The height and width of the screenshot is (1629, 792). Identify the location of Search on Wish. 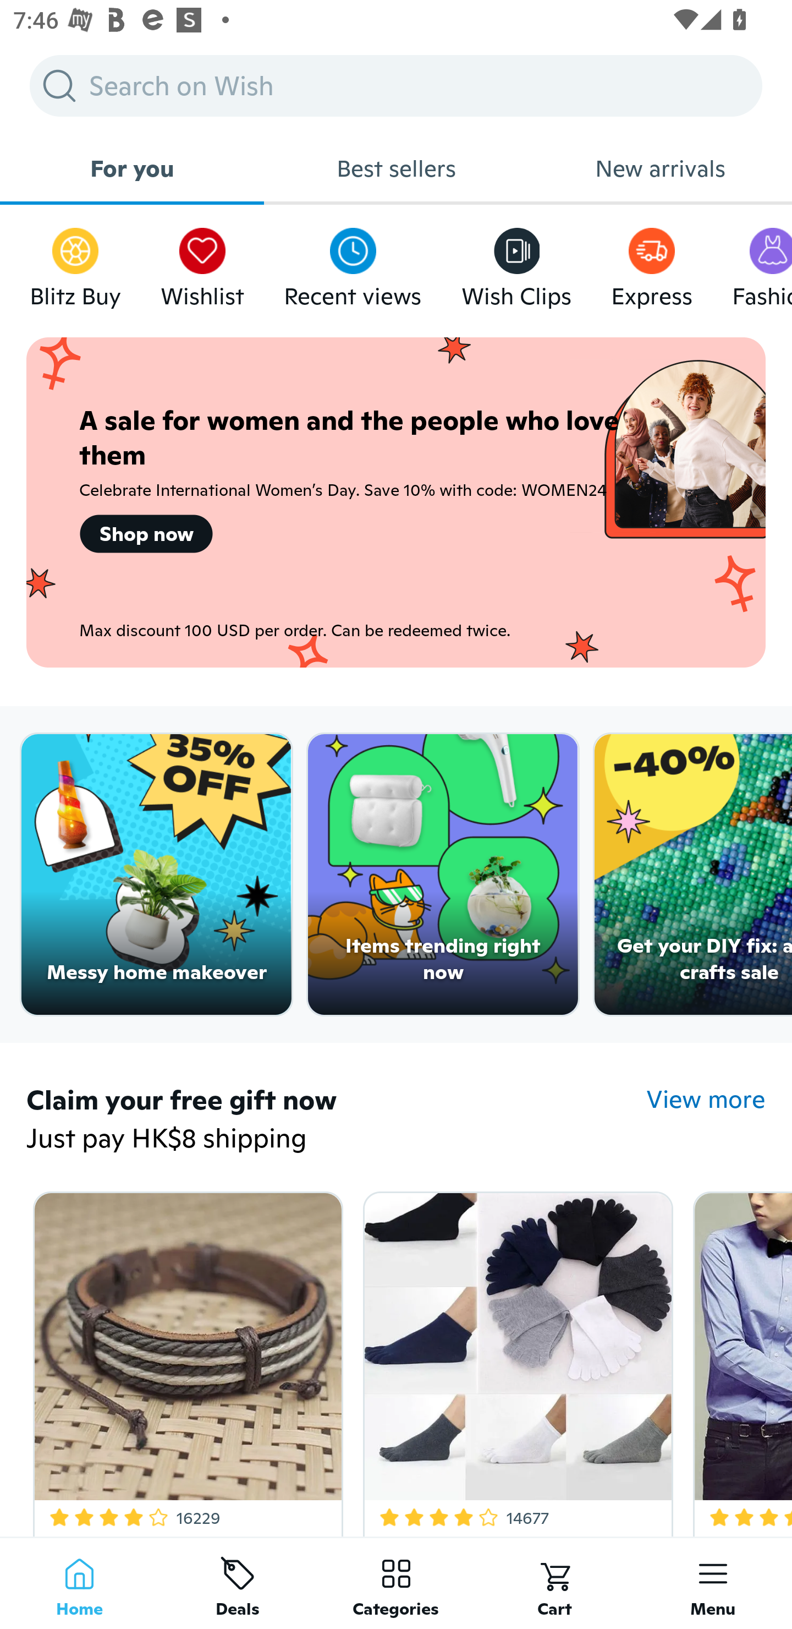
(396, 85).